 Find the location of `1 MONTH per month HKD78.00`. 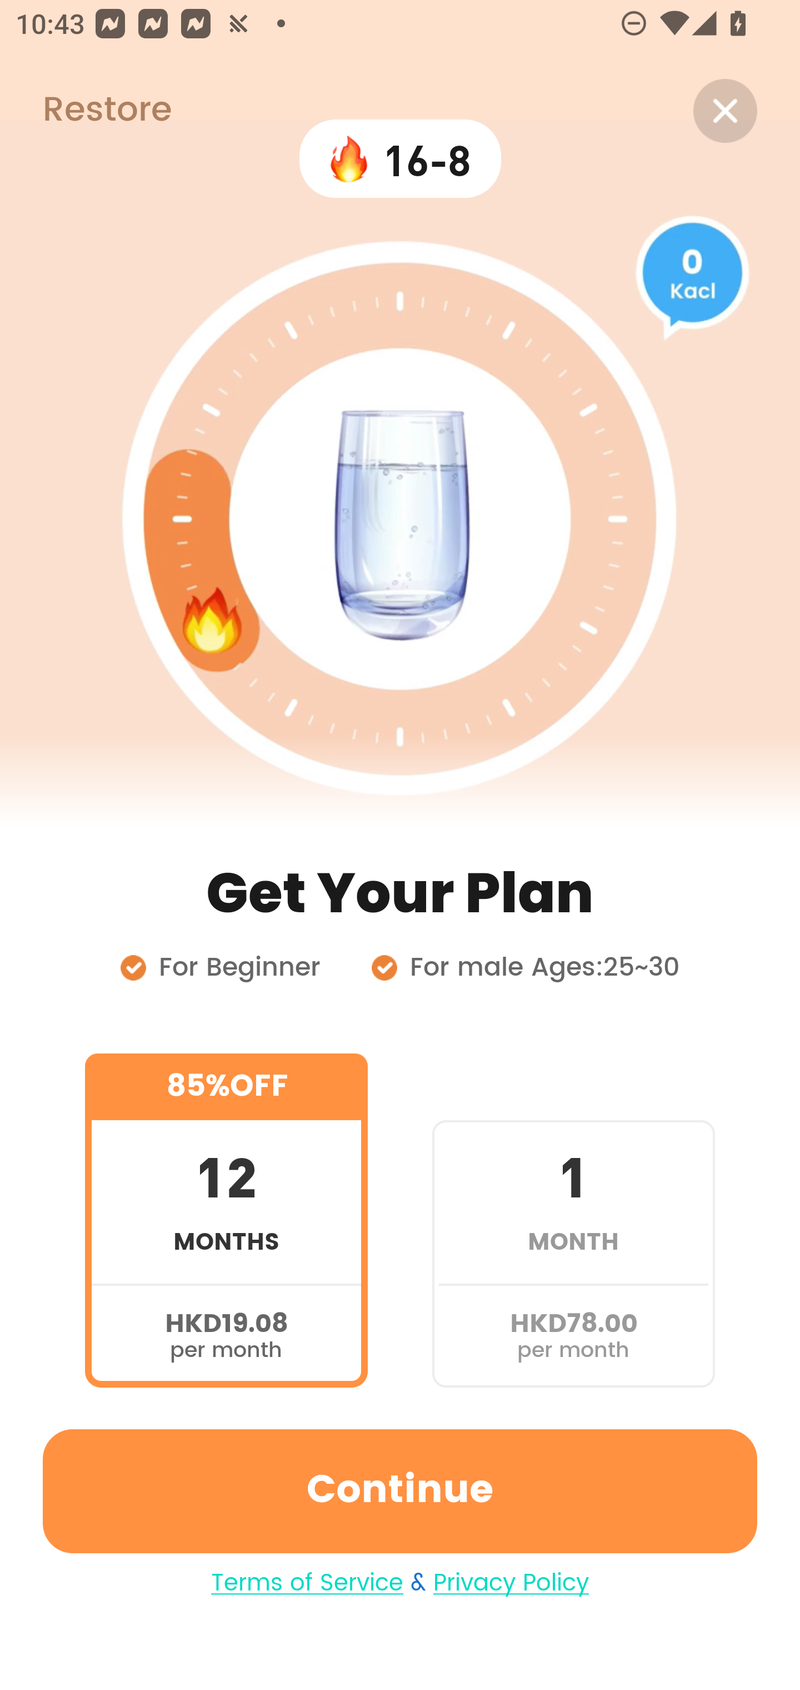

1 MONTH per month HKD78.00 is located at coordinates (573, 1220).